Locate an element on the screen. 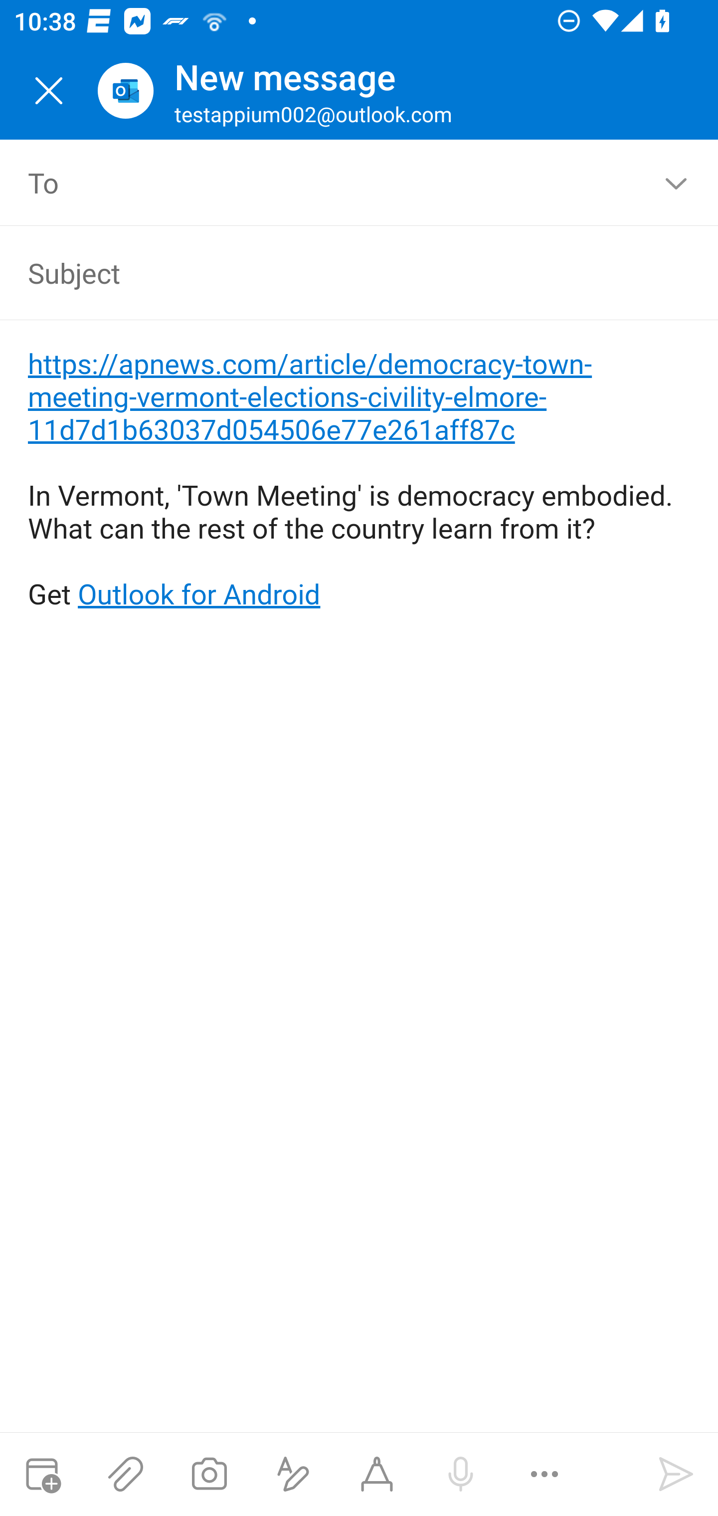 This screenshot has width=718, height=1516. Attach files is located at coordinates (126, 1474).